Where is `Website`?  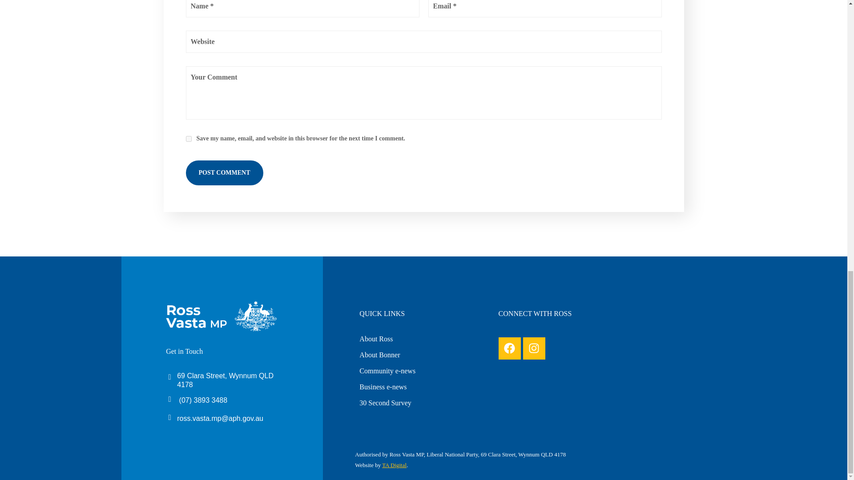 Website is located at coordinates (424, 42).